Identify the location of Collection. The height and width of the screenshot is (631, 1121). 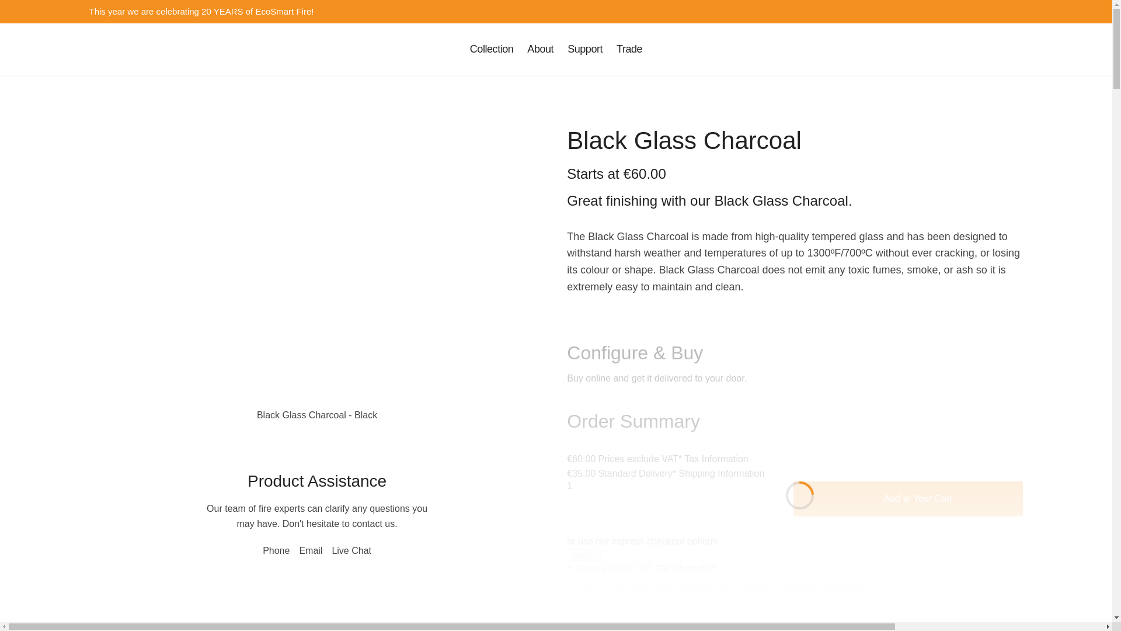
(492, 49).